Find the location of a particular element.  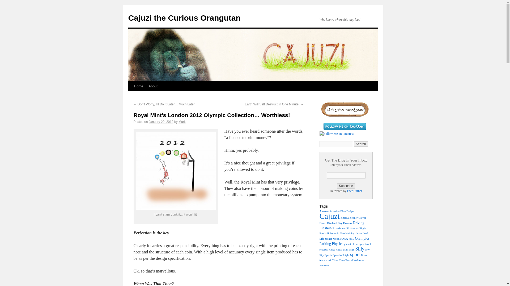

FeedBurner is located at coordinates (355, 191).